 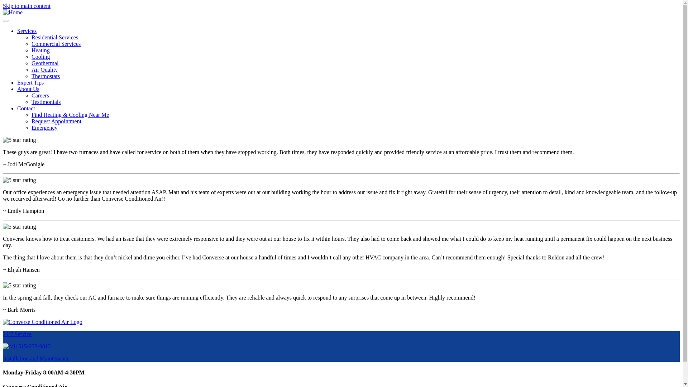 What do you see at coordinates (44, 128) in the screenshot?
I see `Emergency` at bounding box center [44, 128].